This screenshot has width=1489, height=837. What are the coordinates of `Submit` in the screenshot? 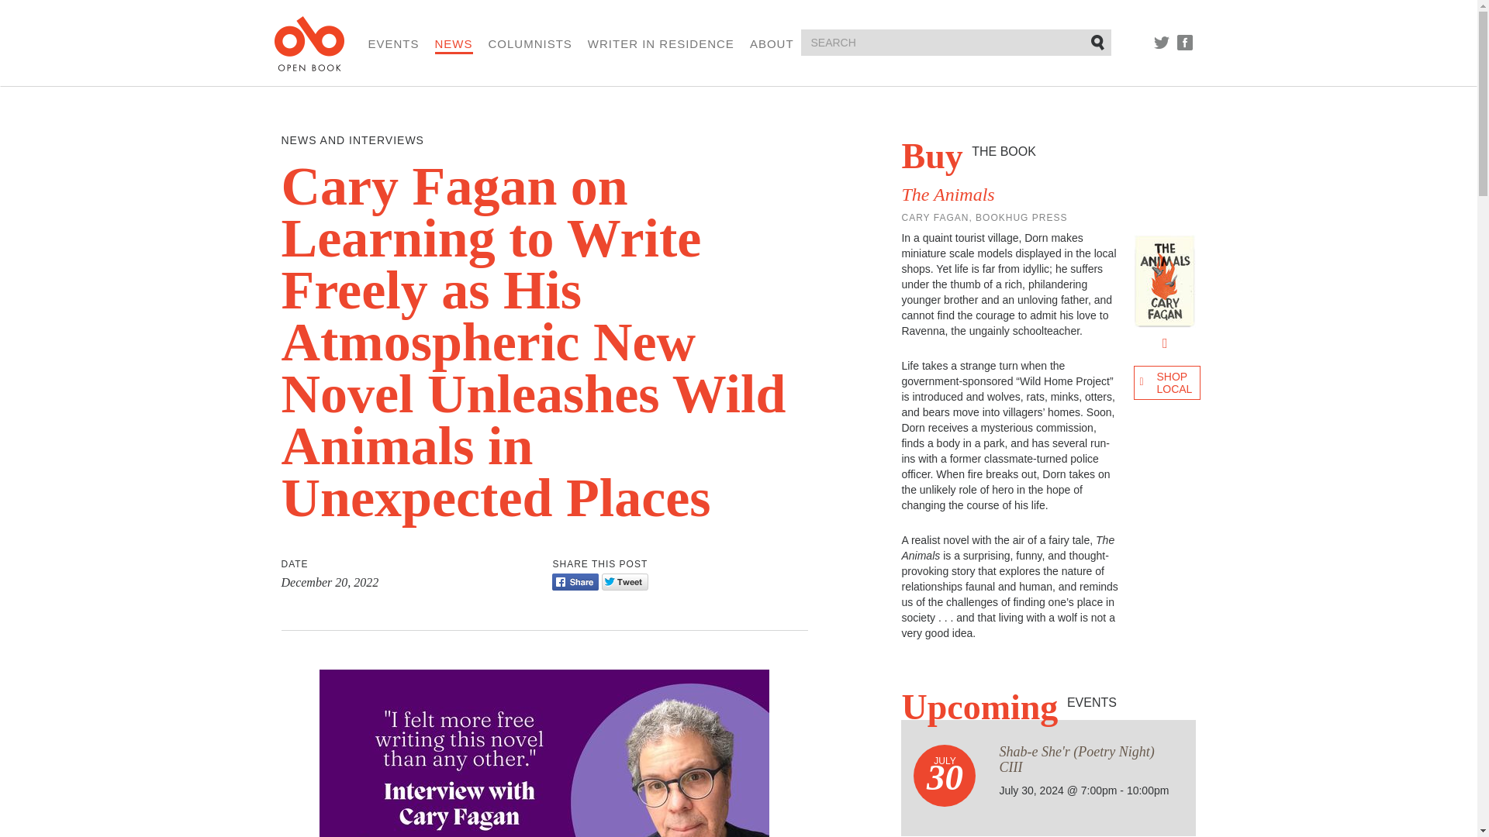 It's located at (1098, 42).